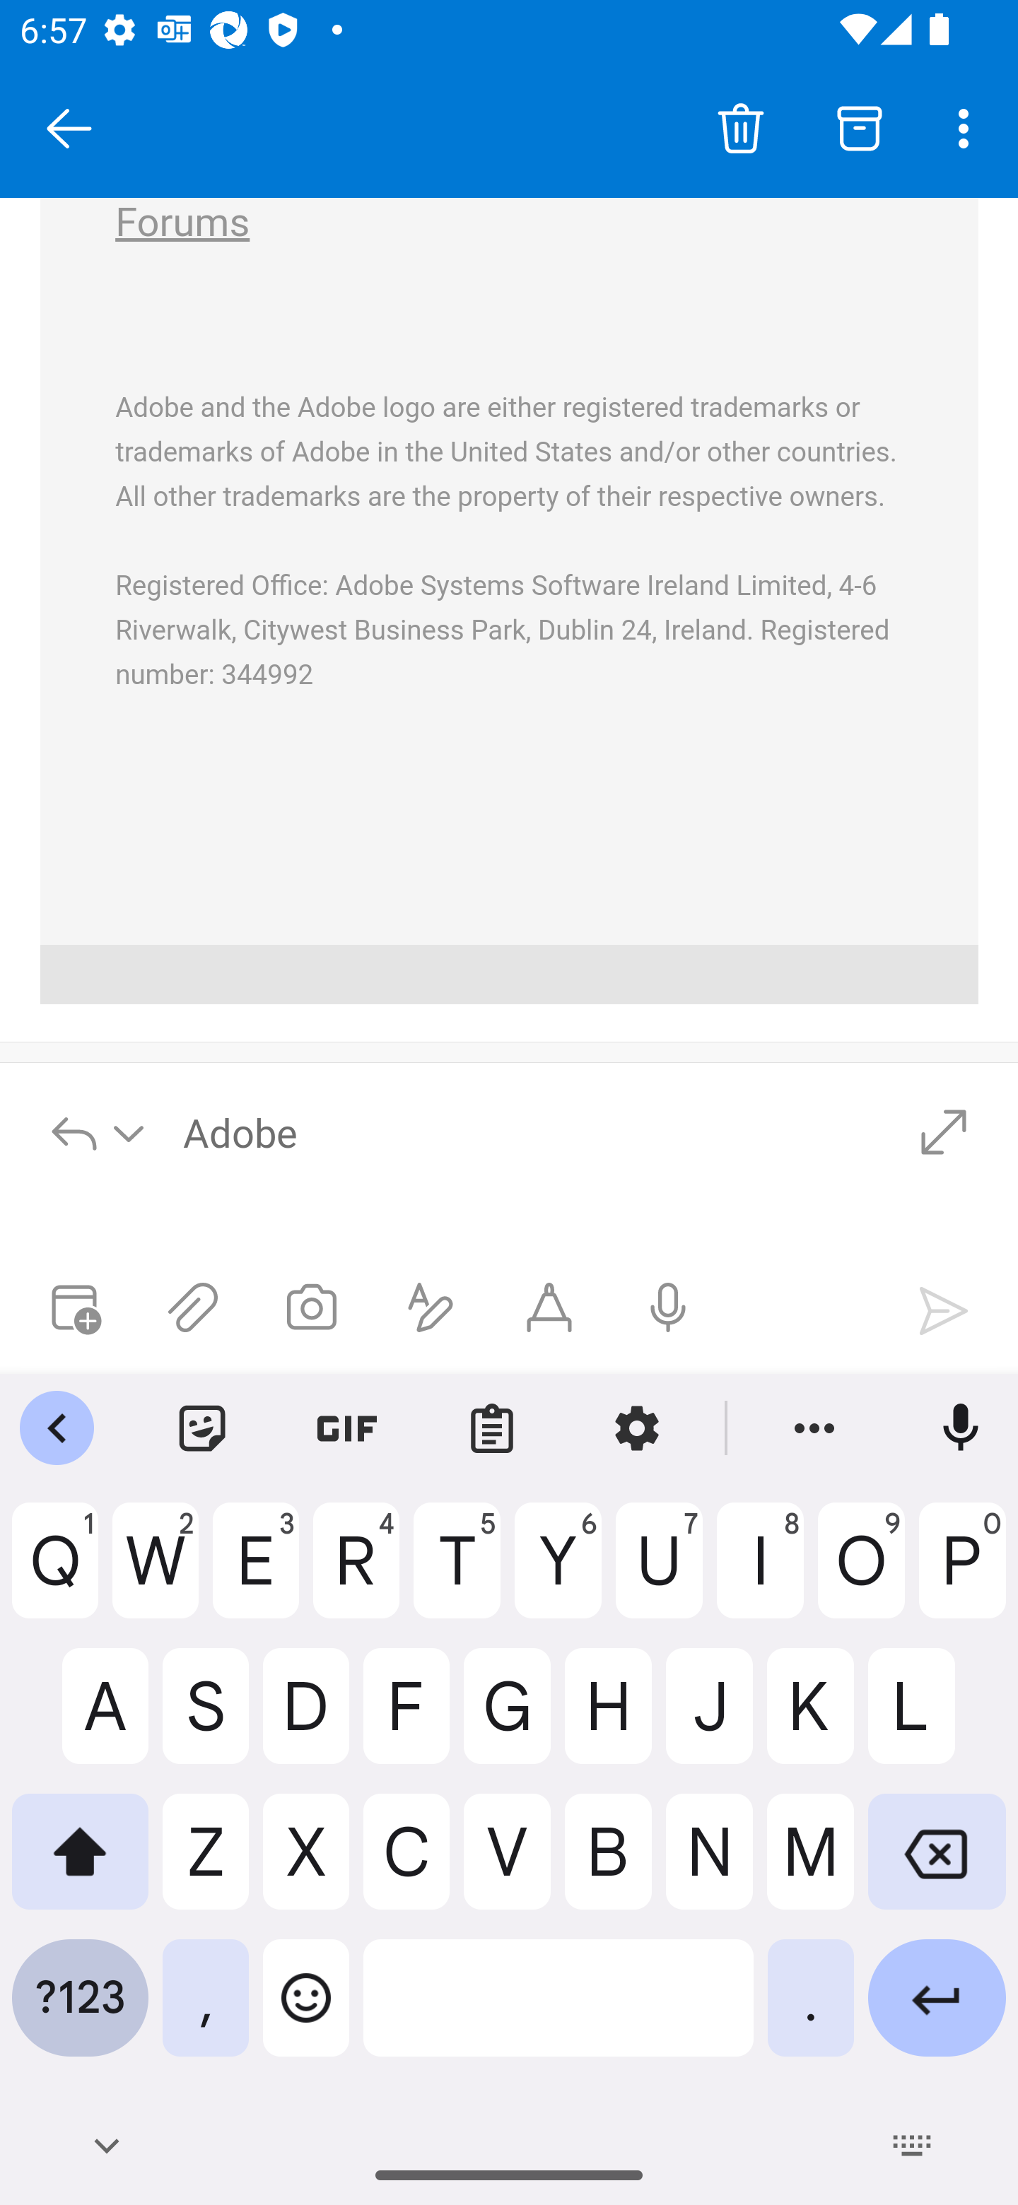 This screenshot has height=2205, width=1018. I want to click on Show formatting options, so click(430, 1307).